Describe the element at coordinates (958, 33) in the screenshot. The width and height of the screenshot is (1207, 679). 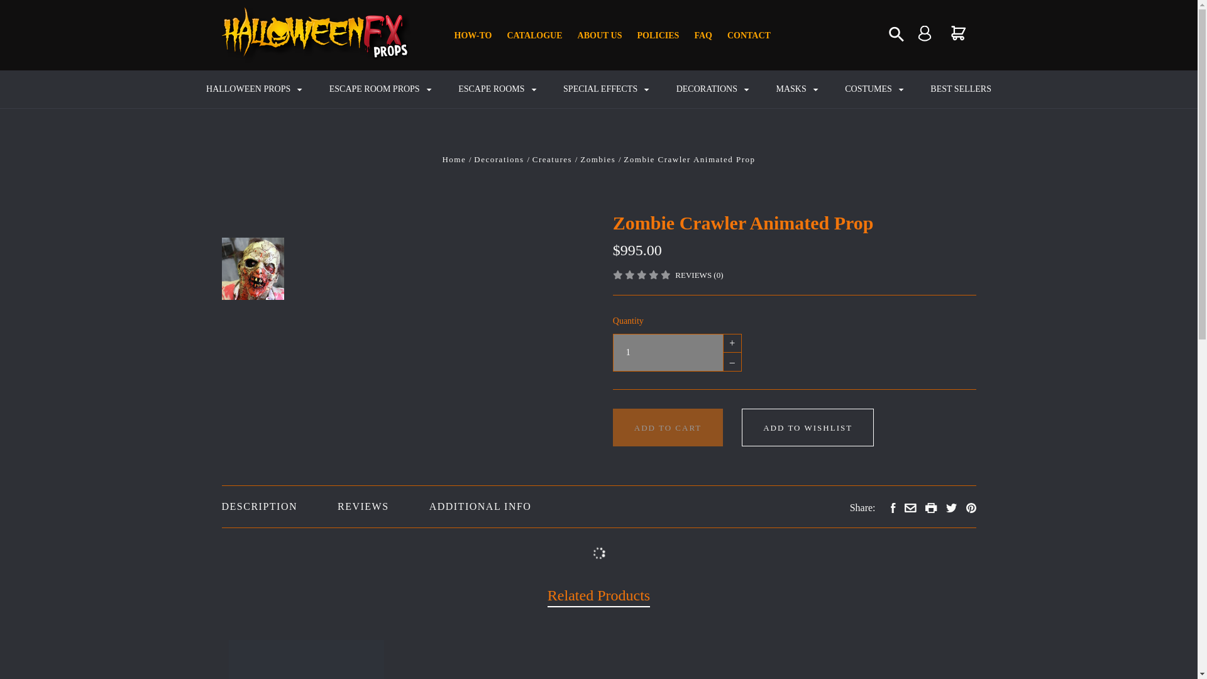
I see `HOW-TO` at that location.